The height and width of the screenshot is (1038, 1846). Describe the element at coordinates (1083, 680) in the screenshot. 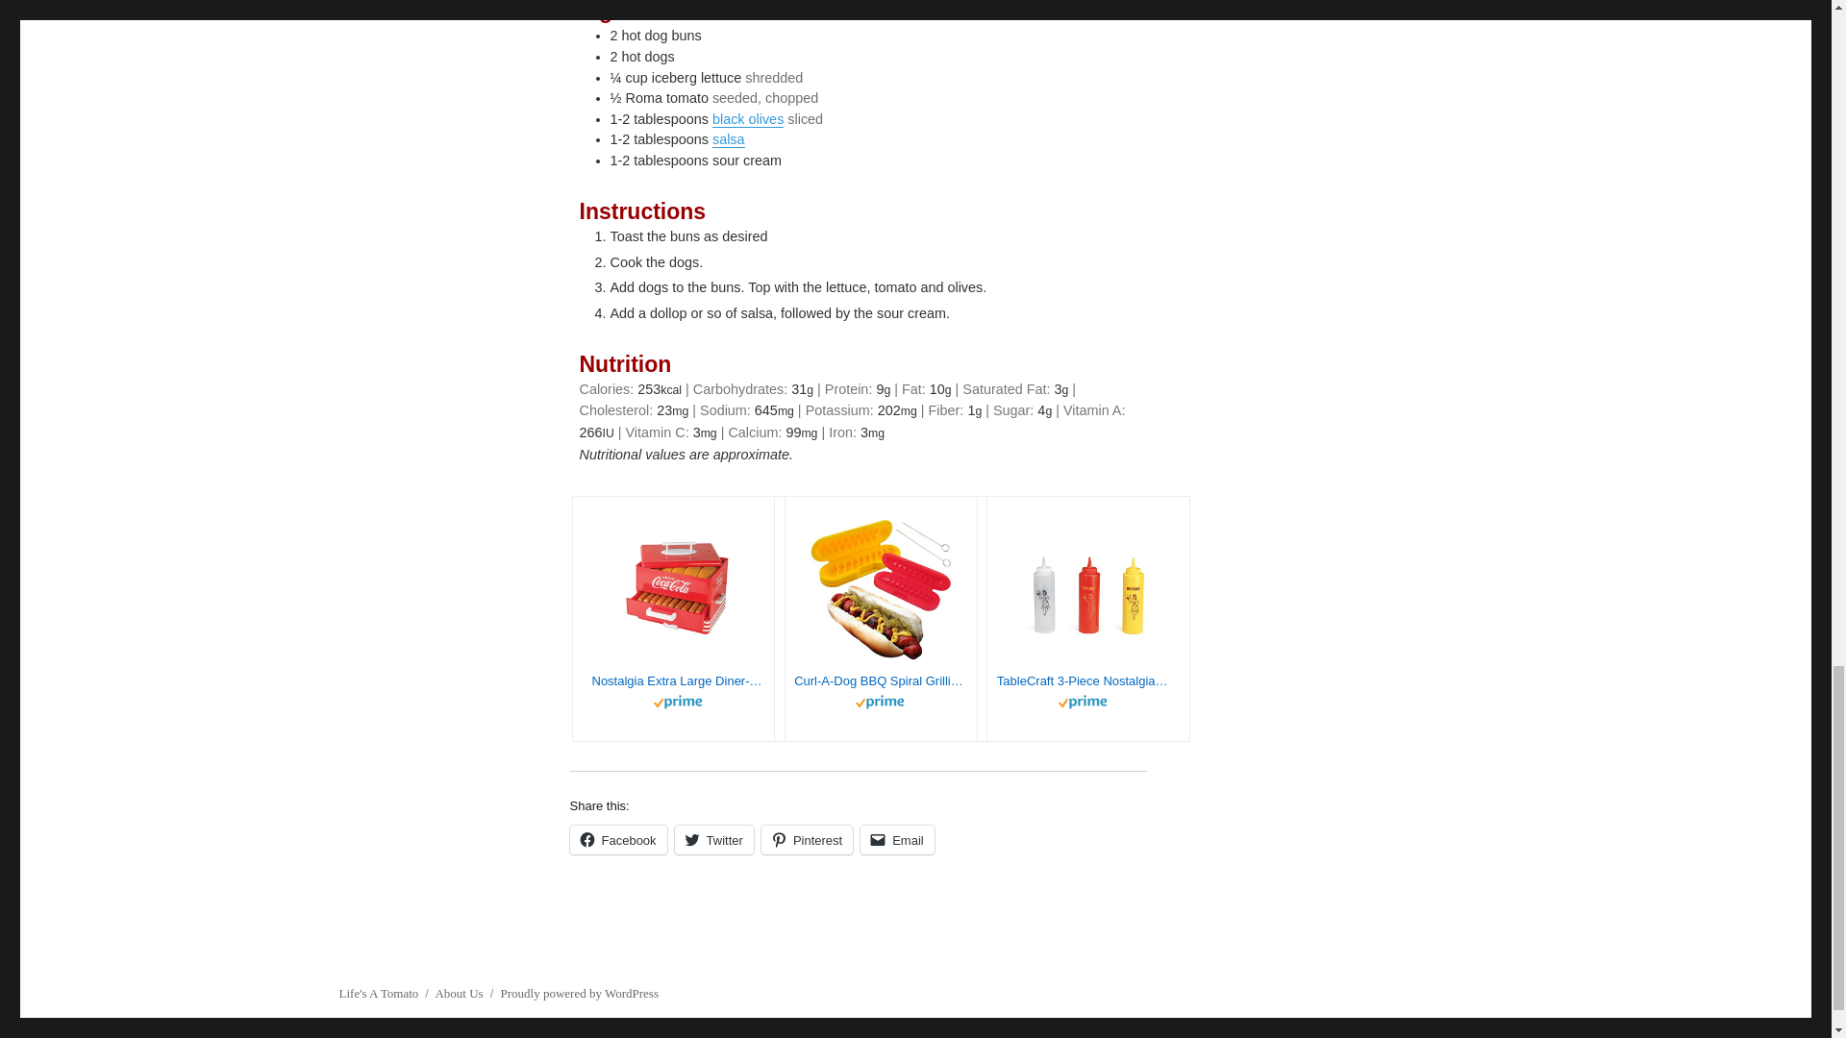

I see `TableCraft 3-Piece Nostalgia Squeeze Bottle Set, 12-Ounce` at that location.